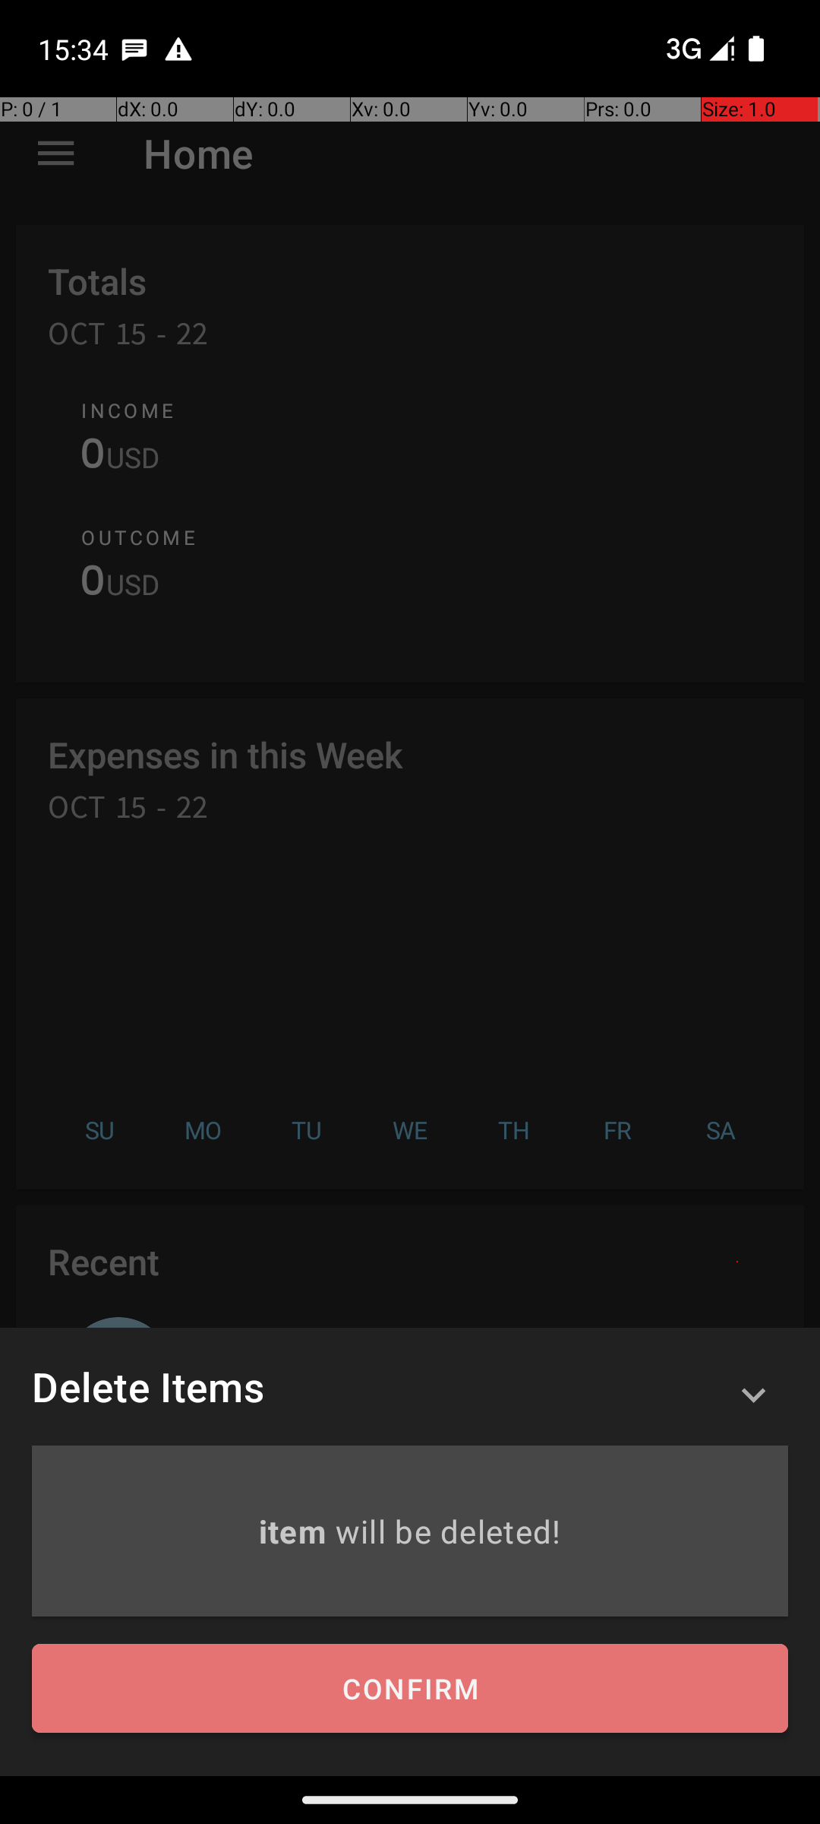 This screenshot has width=820, height=1824. What do you see at coordinates (148, 1386) in the screenshot?
I see `Delete Items` at bounding box center [148, 1386].